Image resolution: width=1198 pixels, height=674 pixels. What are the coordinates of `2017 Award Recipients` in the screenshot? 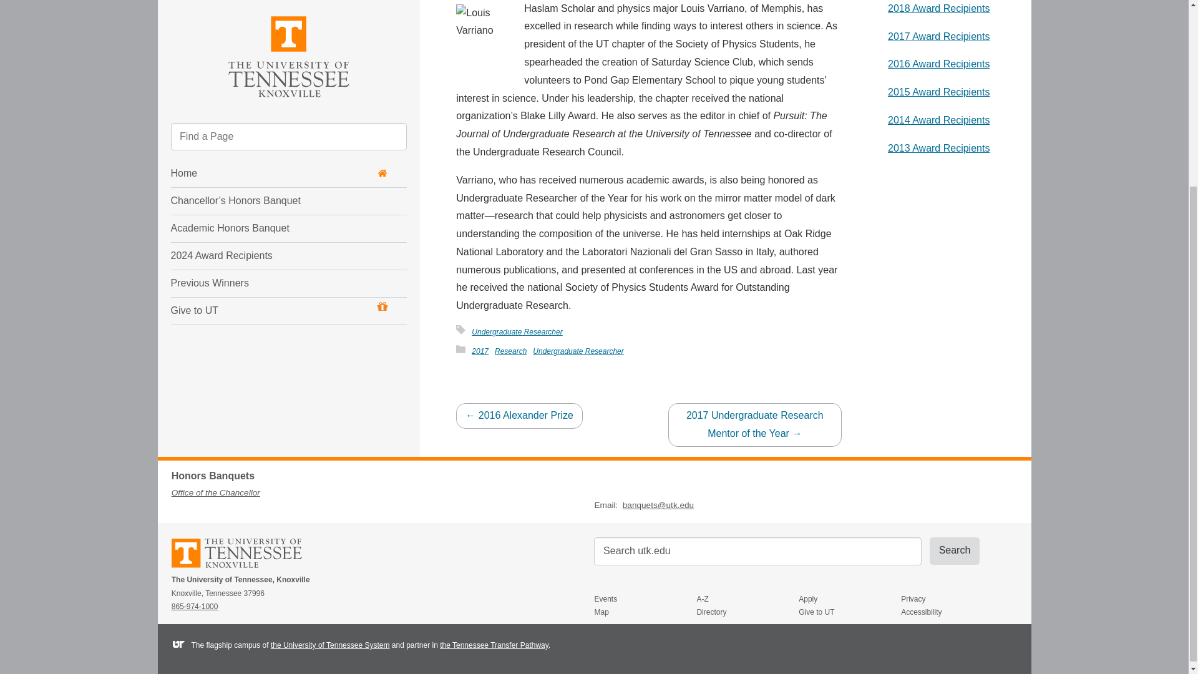 It's located at (938, 36).